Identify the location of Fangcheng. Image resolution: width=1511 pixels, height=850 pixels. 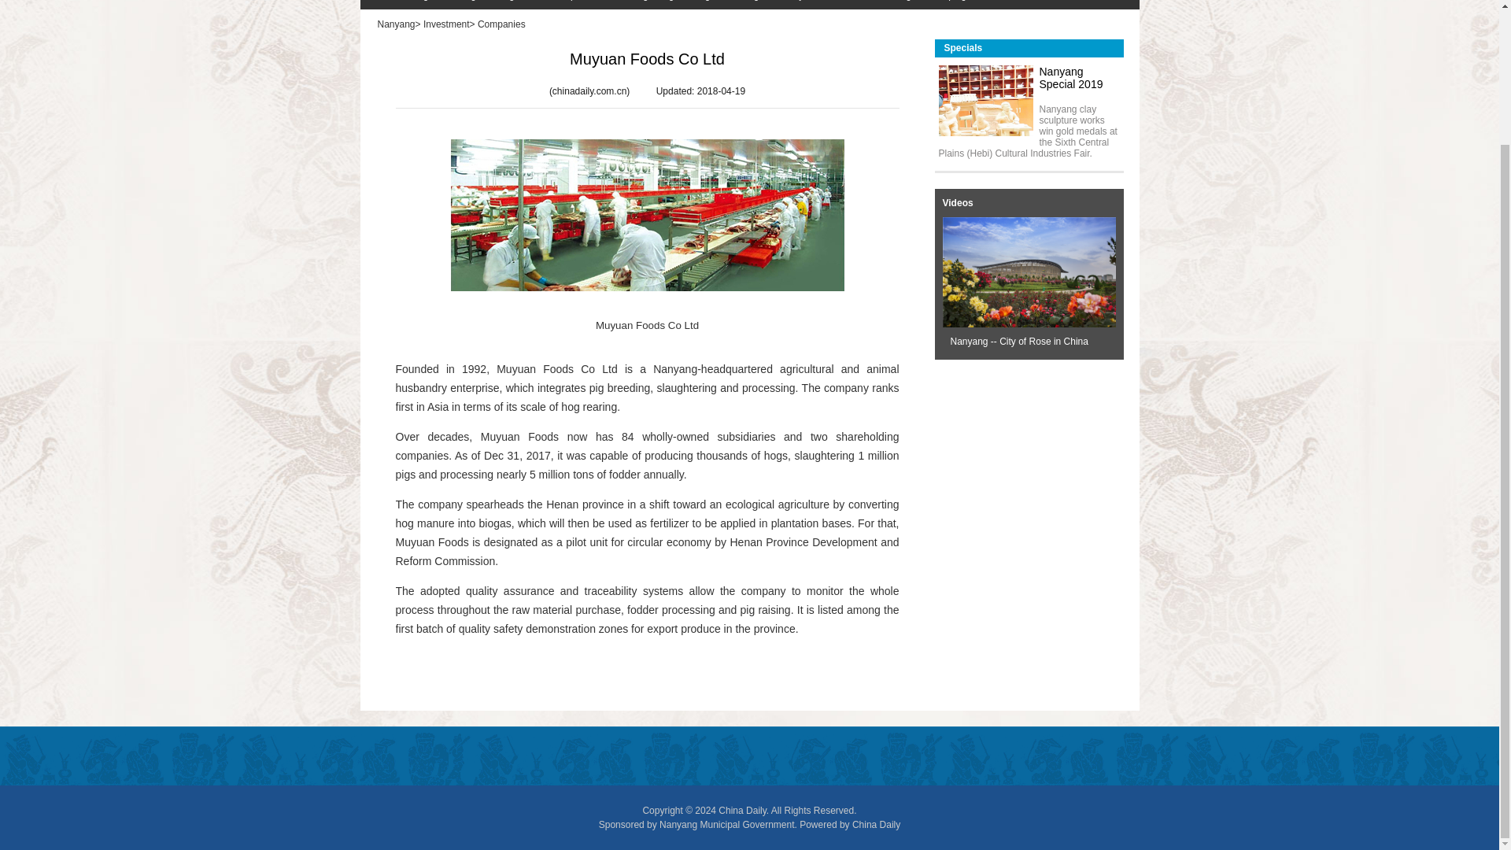
(642, 5).